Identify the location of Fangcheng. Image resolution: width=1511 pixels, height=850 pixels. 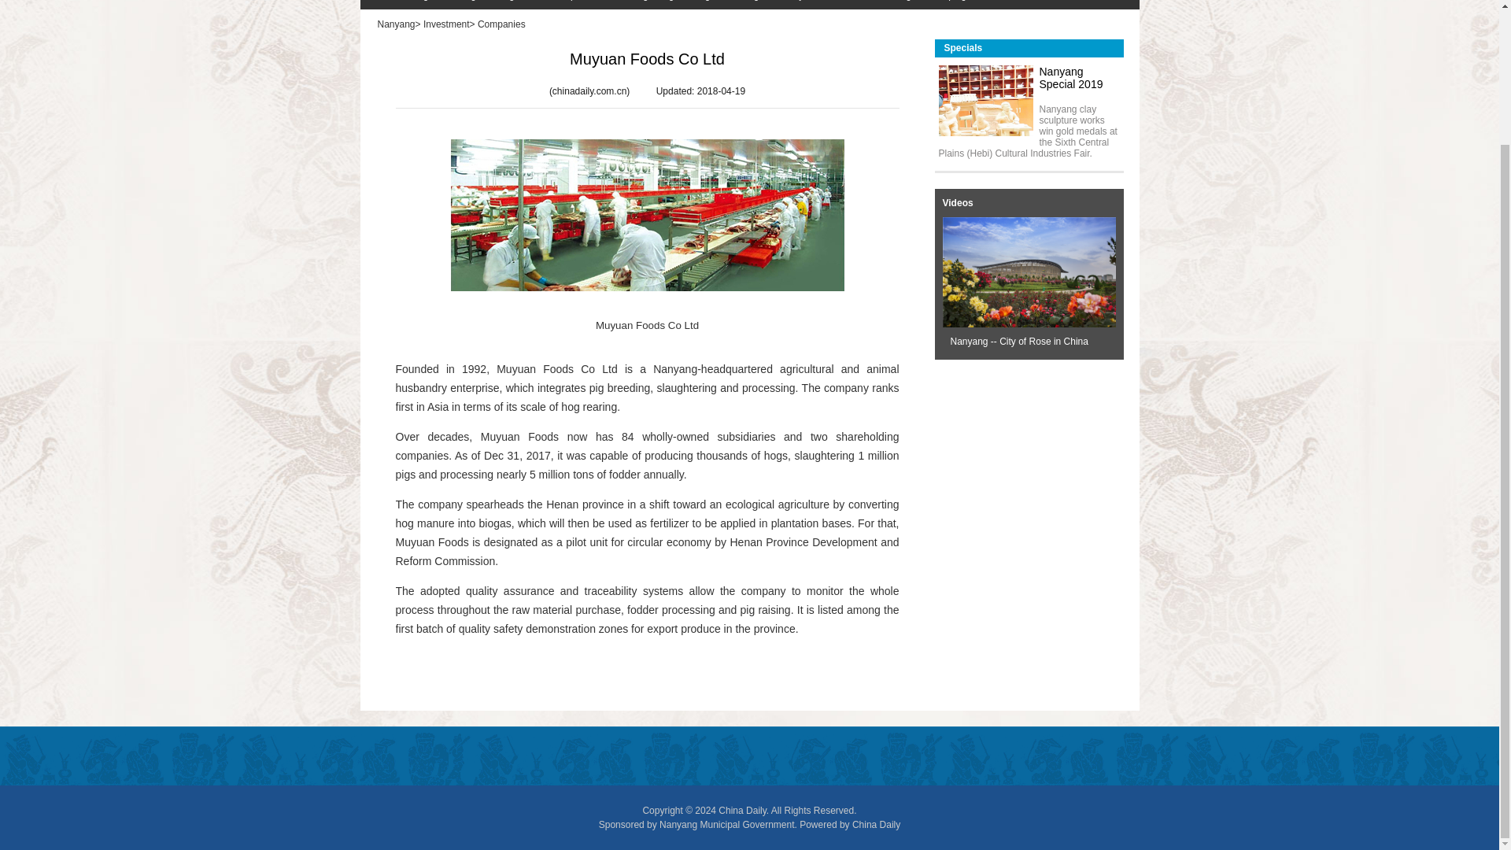
(642, 5).